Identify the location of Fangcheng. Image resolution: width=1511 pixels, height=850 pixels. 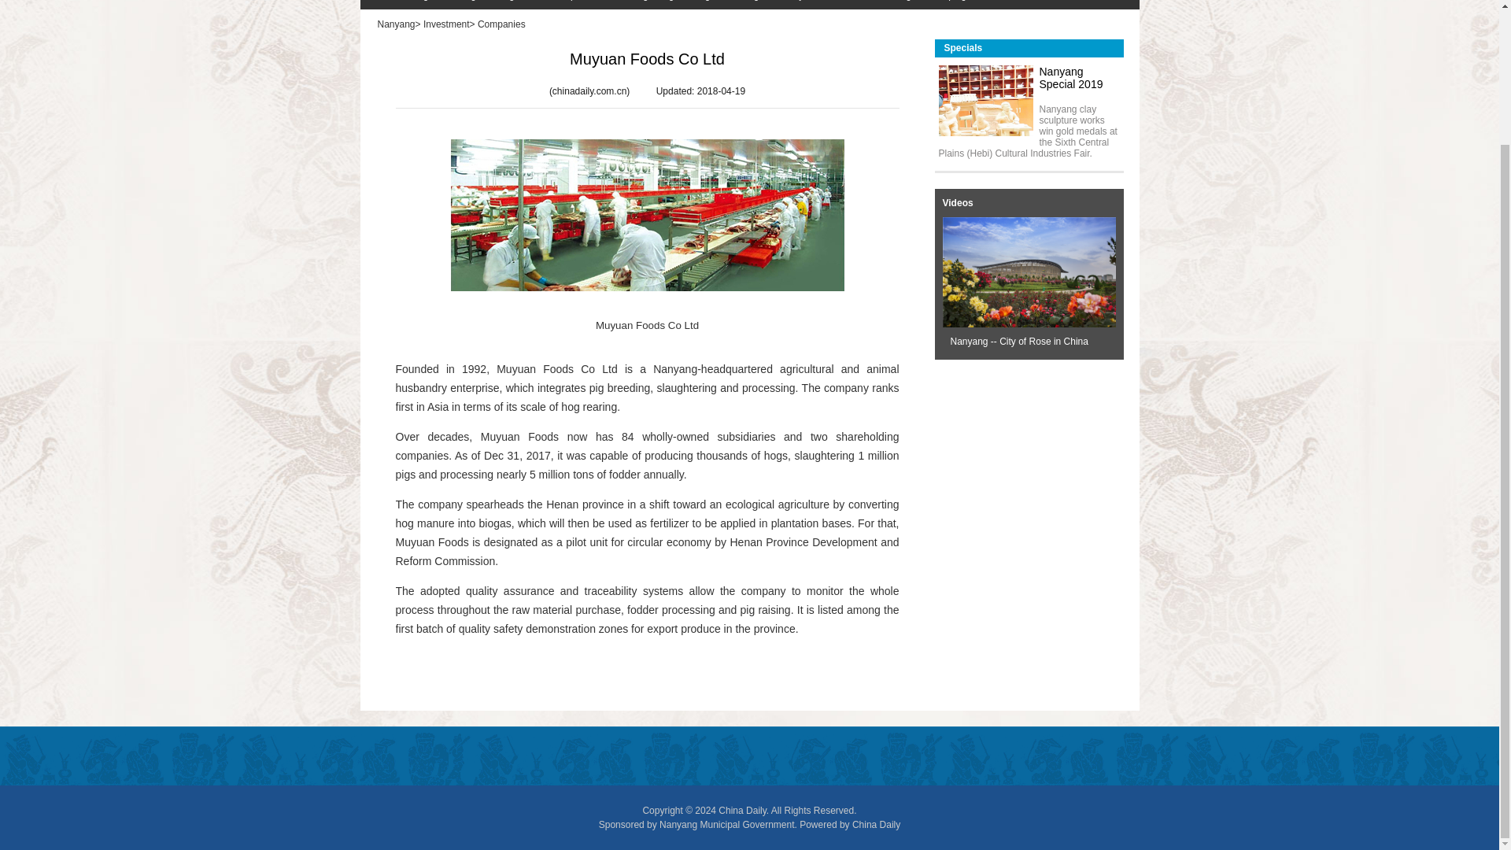
(642, 5).